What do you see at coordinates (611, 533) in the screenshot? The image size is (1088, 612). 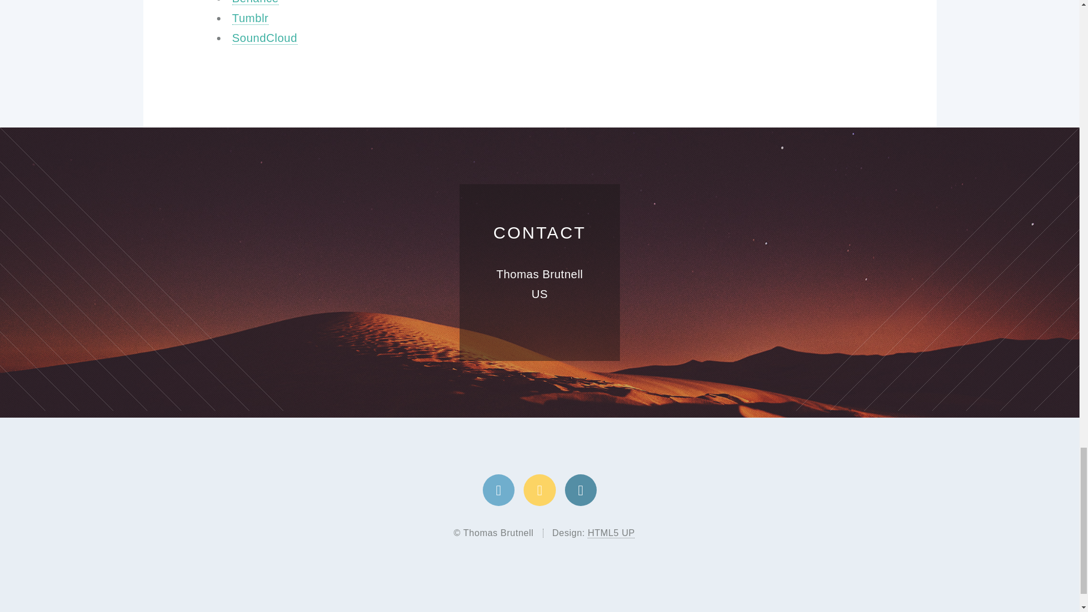 I see `HTML5 UP` at bounding box center [611, 533].